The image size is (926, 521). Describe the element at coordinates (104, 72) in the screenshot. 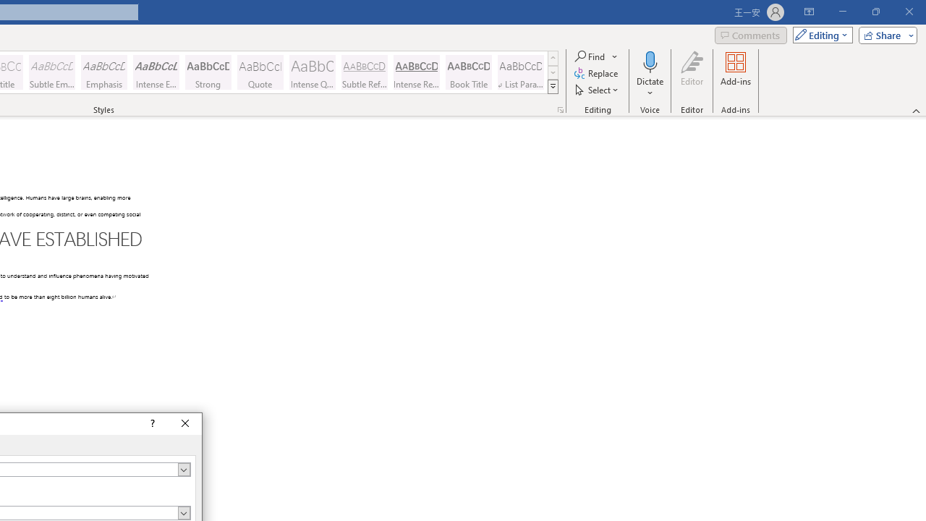

I see `Emphasis` at that location.